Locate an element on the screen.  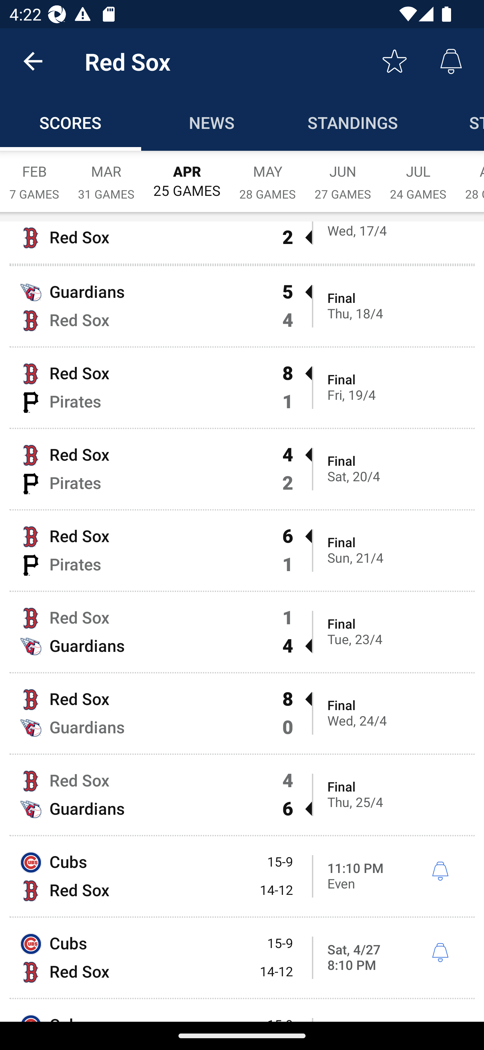
Cubs 15-9 Red Sox 14-12 11:10 PM Even í is located at coordinates (242, 876).